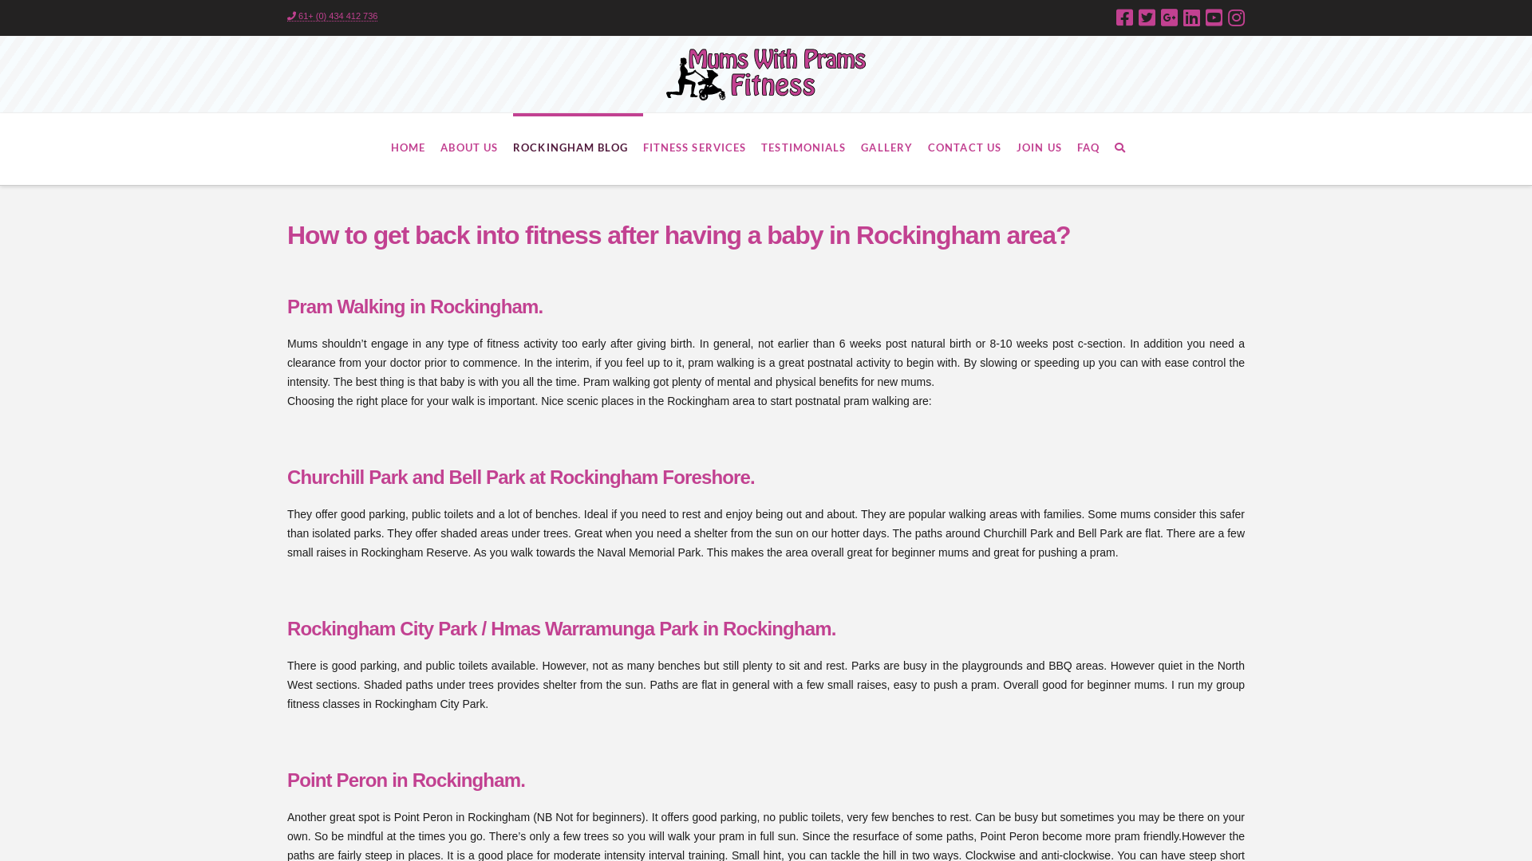  What do you see at coordinates (415, 149) in the screenshot?
I see `HOME` at bounding box center [415, 149].